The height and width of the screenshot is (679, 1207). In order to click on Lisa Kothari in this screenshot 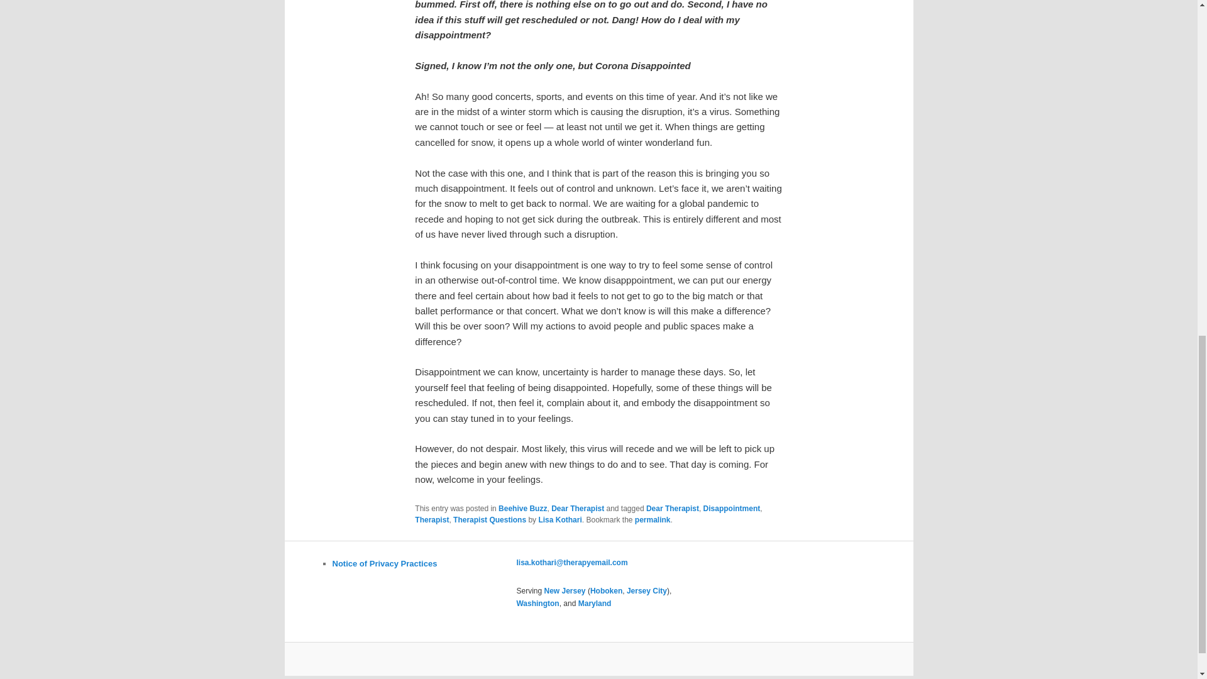, I will do `click(559, 519)`.